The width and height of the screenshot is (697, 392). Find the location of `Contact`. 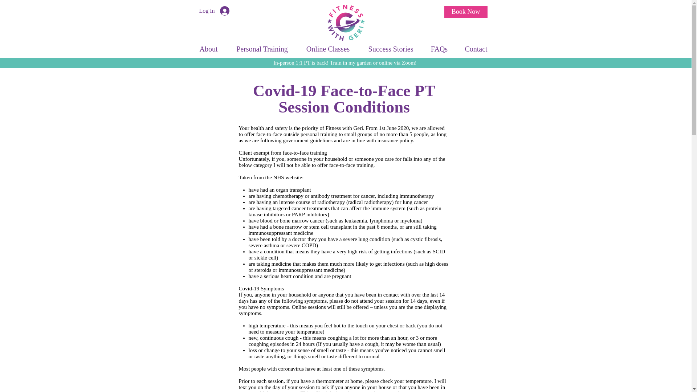

Contact is located at coordinates (476, 49).